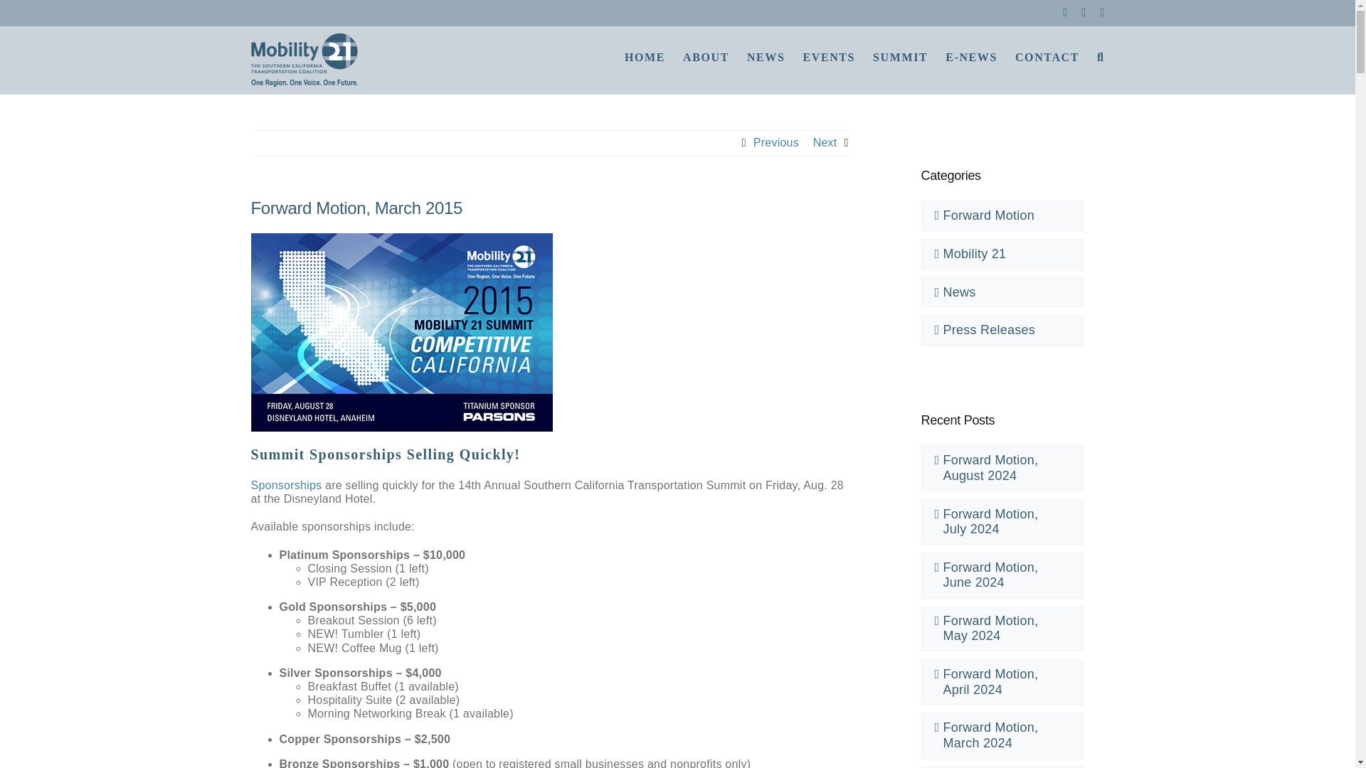 The height and width of the screenshot is (768, 1366). I want to click on CONTACT, so click(1047, 55).